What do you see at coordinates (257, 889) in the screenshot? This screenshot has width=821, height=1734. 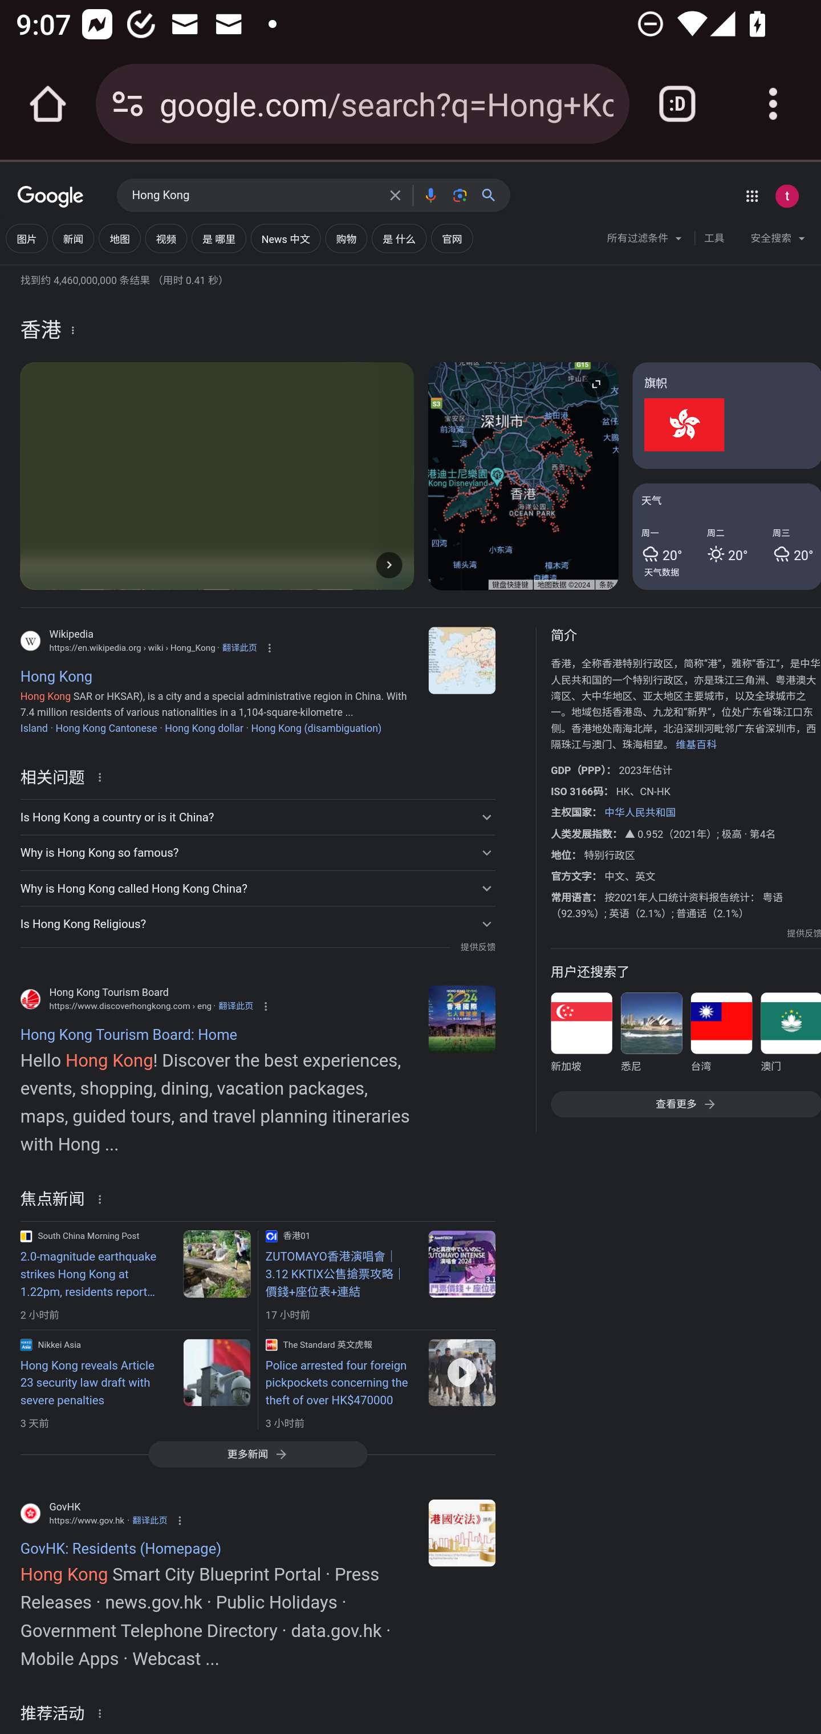 I see `Why is Hong Kong called Hong Kong China?` at bounding box center [257, 889].